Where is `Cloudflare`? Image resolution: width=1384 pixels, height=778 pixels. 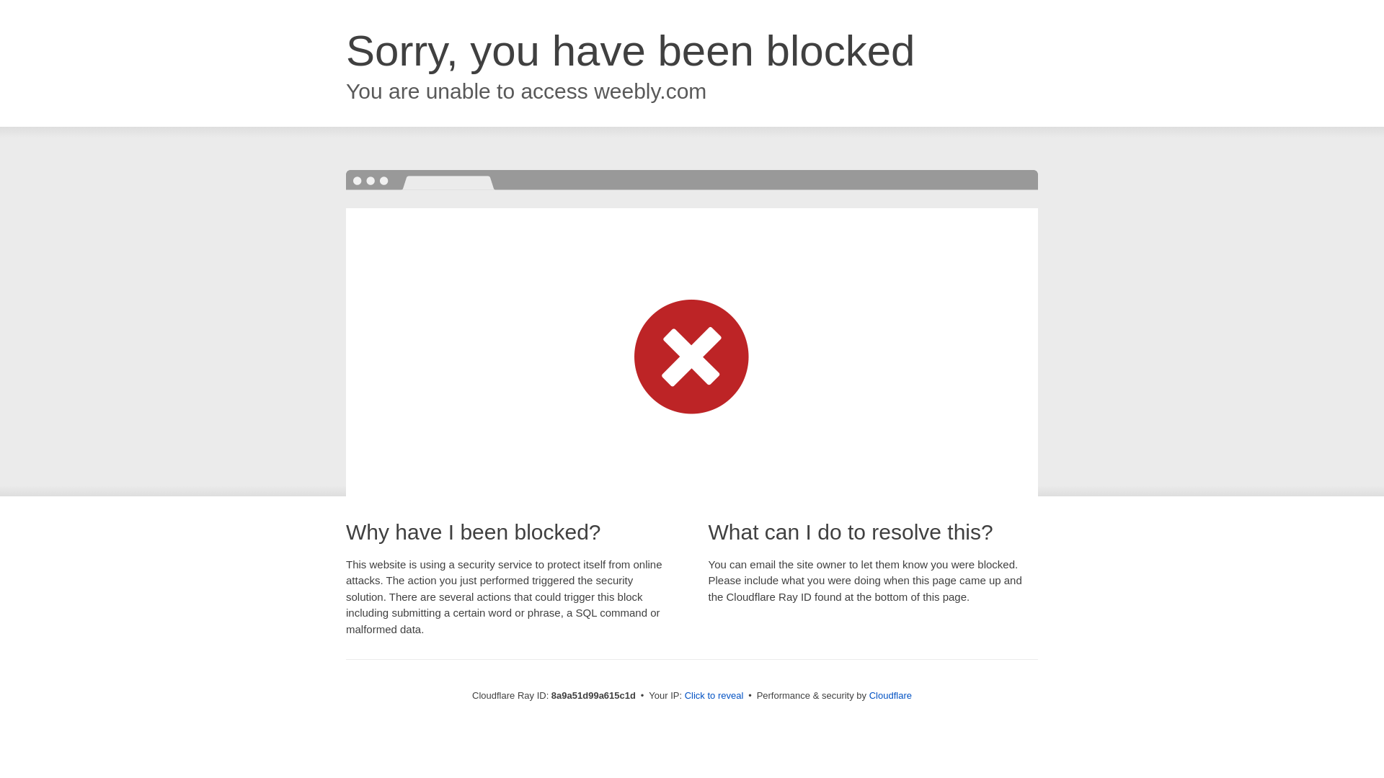 Cloudflare is located at coordinates (890, 695).